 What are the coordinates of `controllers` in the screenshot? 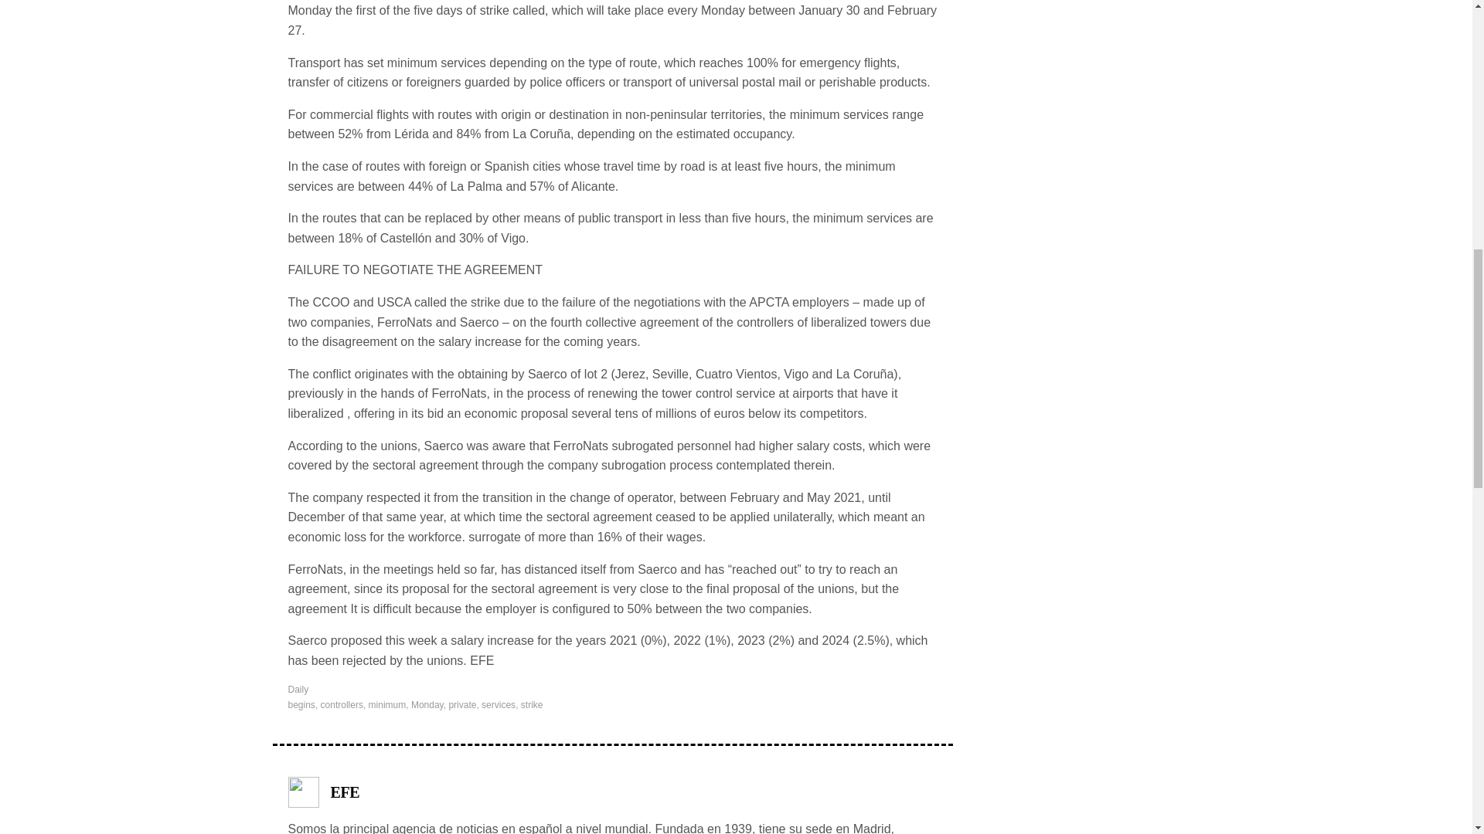 It's located at (342, 705).